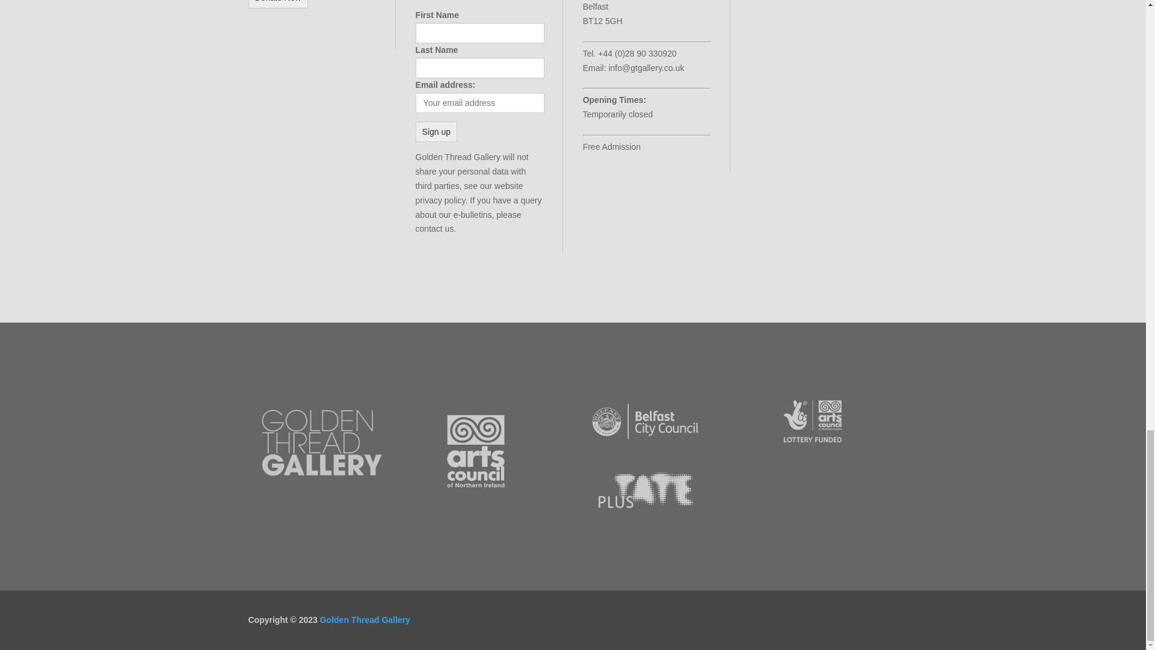  I want to click on gtg-logo-grey, so click(322, 443).